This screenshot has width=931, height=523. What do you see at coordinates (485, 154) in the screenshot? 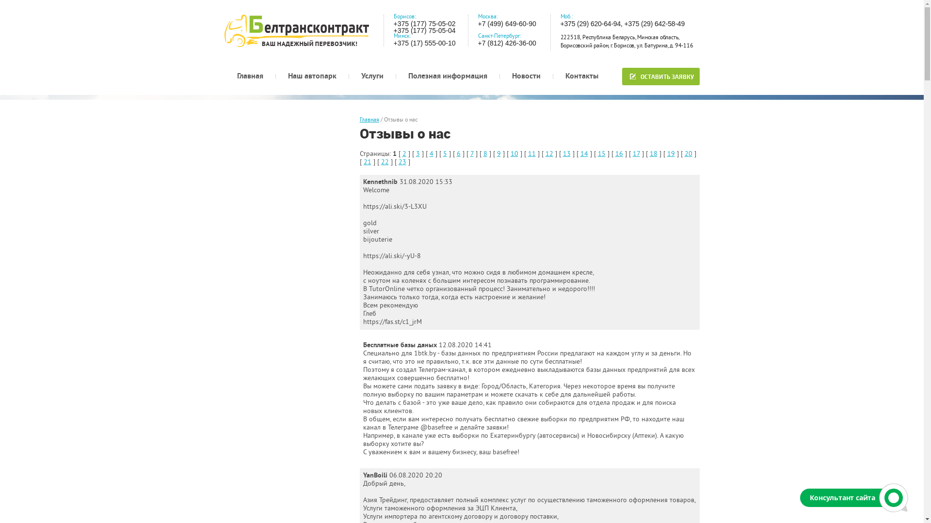
I see `8` at bounding box center [485, 154].